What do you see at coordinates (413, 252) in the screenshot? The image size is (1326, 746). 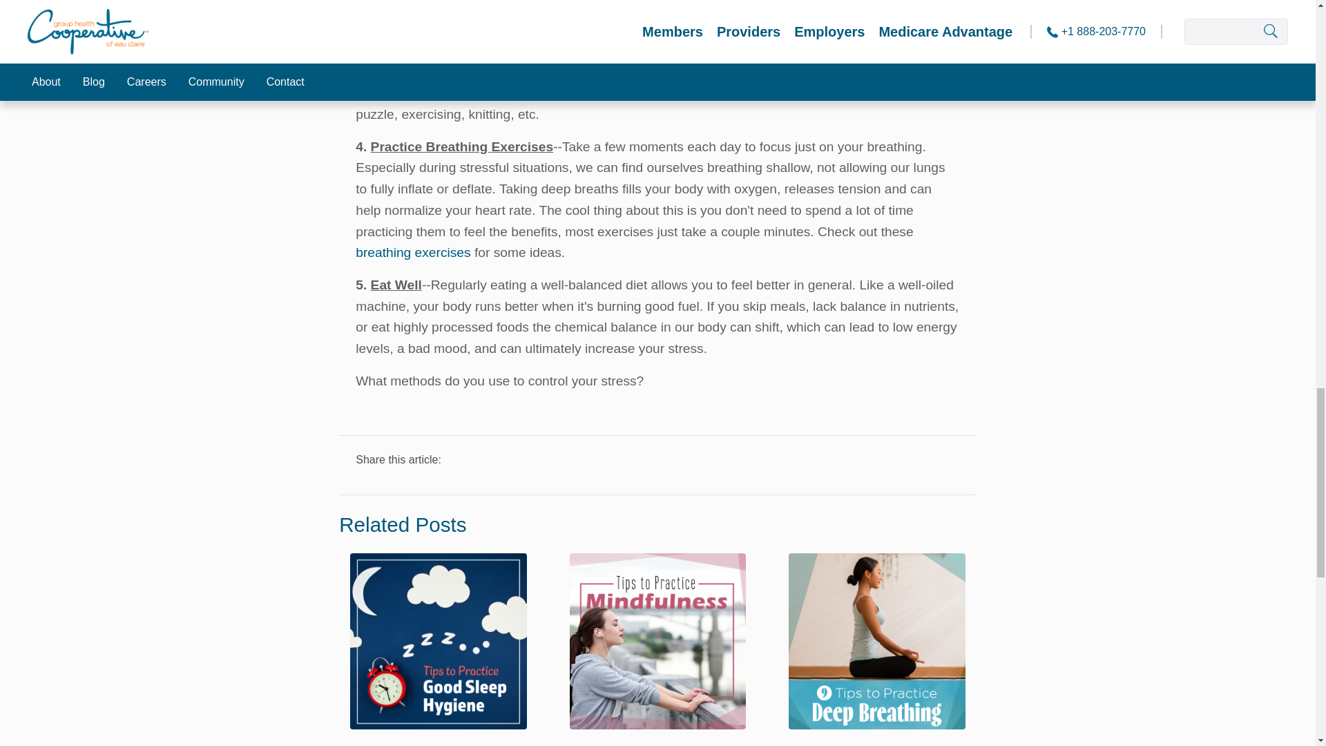 I see `breathing exercises` at bounding box center [413, 252].